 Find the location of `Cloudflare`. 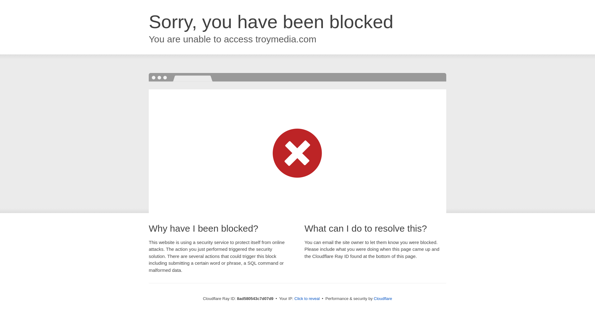

Cloudflare is located at coordinates (383, 298).